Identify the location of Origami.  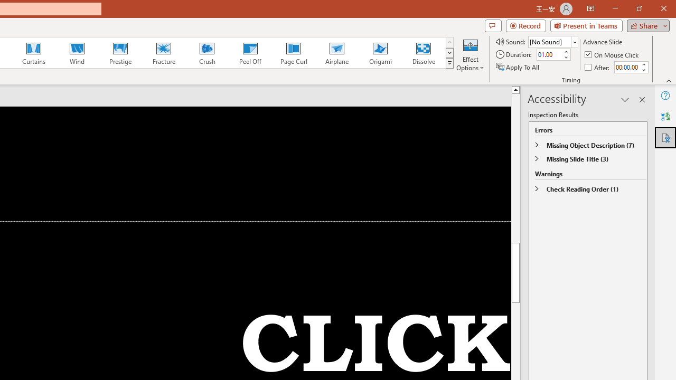
(380, 53).